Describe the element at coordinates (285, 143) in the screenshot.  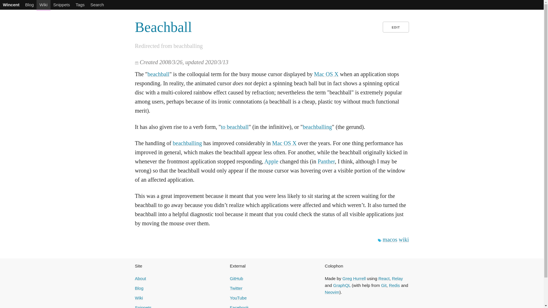
I see `Mac OS X` at that location.